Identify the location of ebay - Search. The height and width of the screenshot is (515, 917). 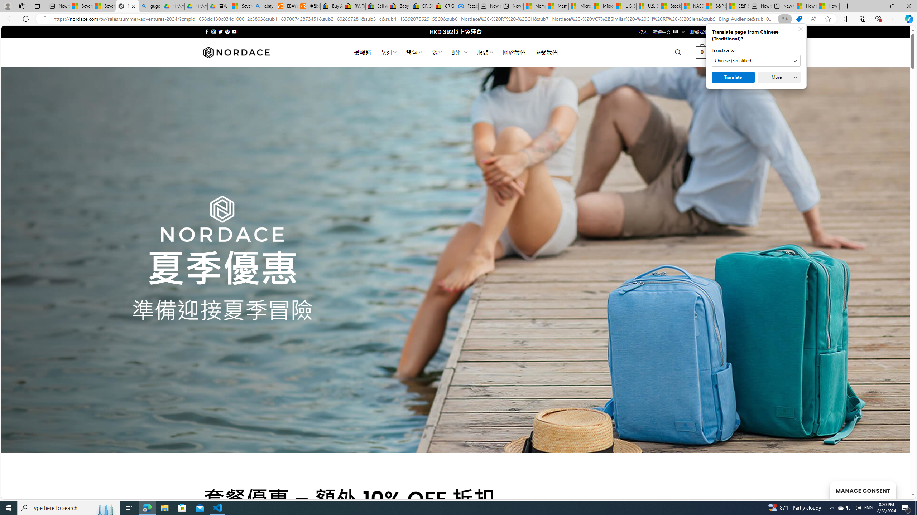
(264, 6).